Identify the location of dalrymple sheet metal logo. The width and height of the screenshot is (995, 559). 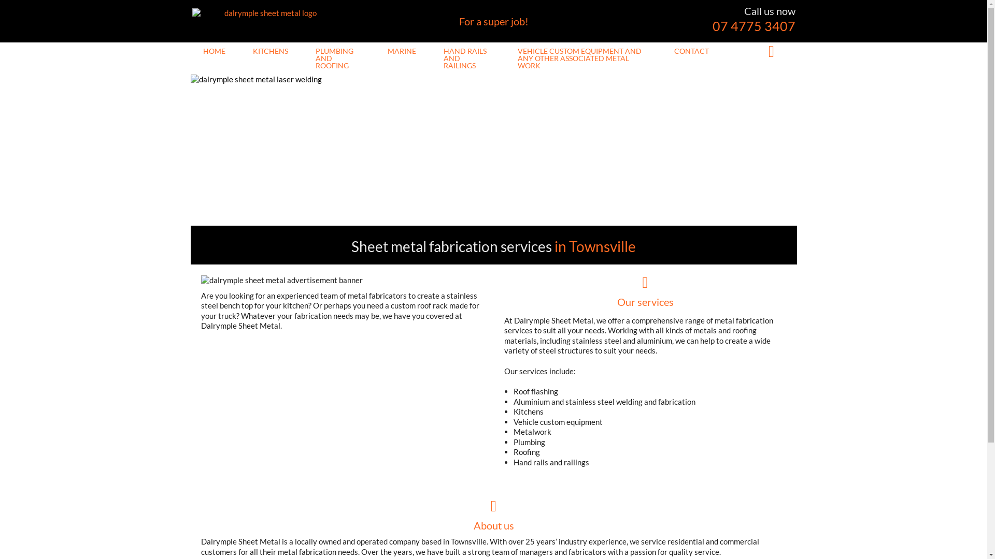
(266, 13).